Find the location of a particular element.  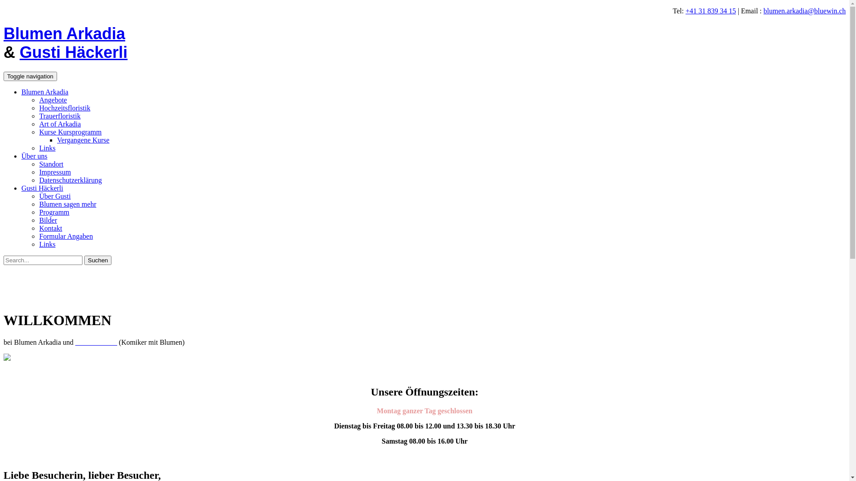

Blumen Arkadia is located at coordinates (64, 34).